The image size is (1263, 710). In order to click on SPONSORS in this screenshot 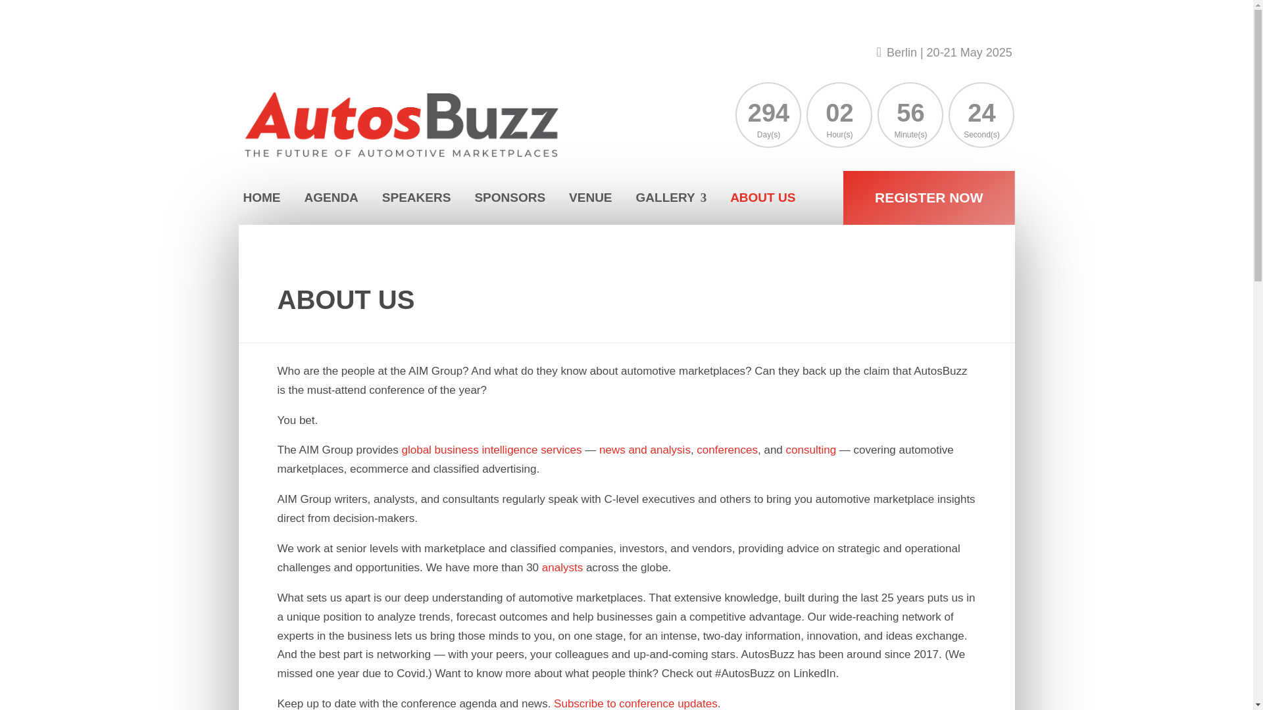, I will do `click(510, 198)`.